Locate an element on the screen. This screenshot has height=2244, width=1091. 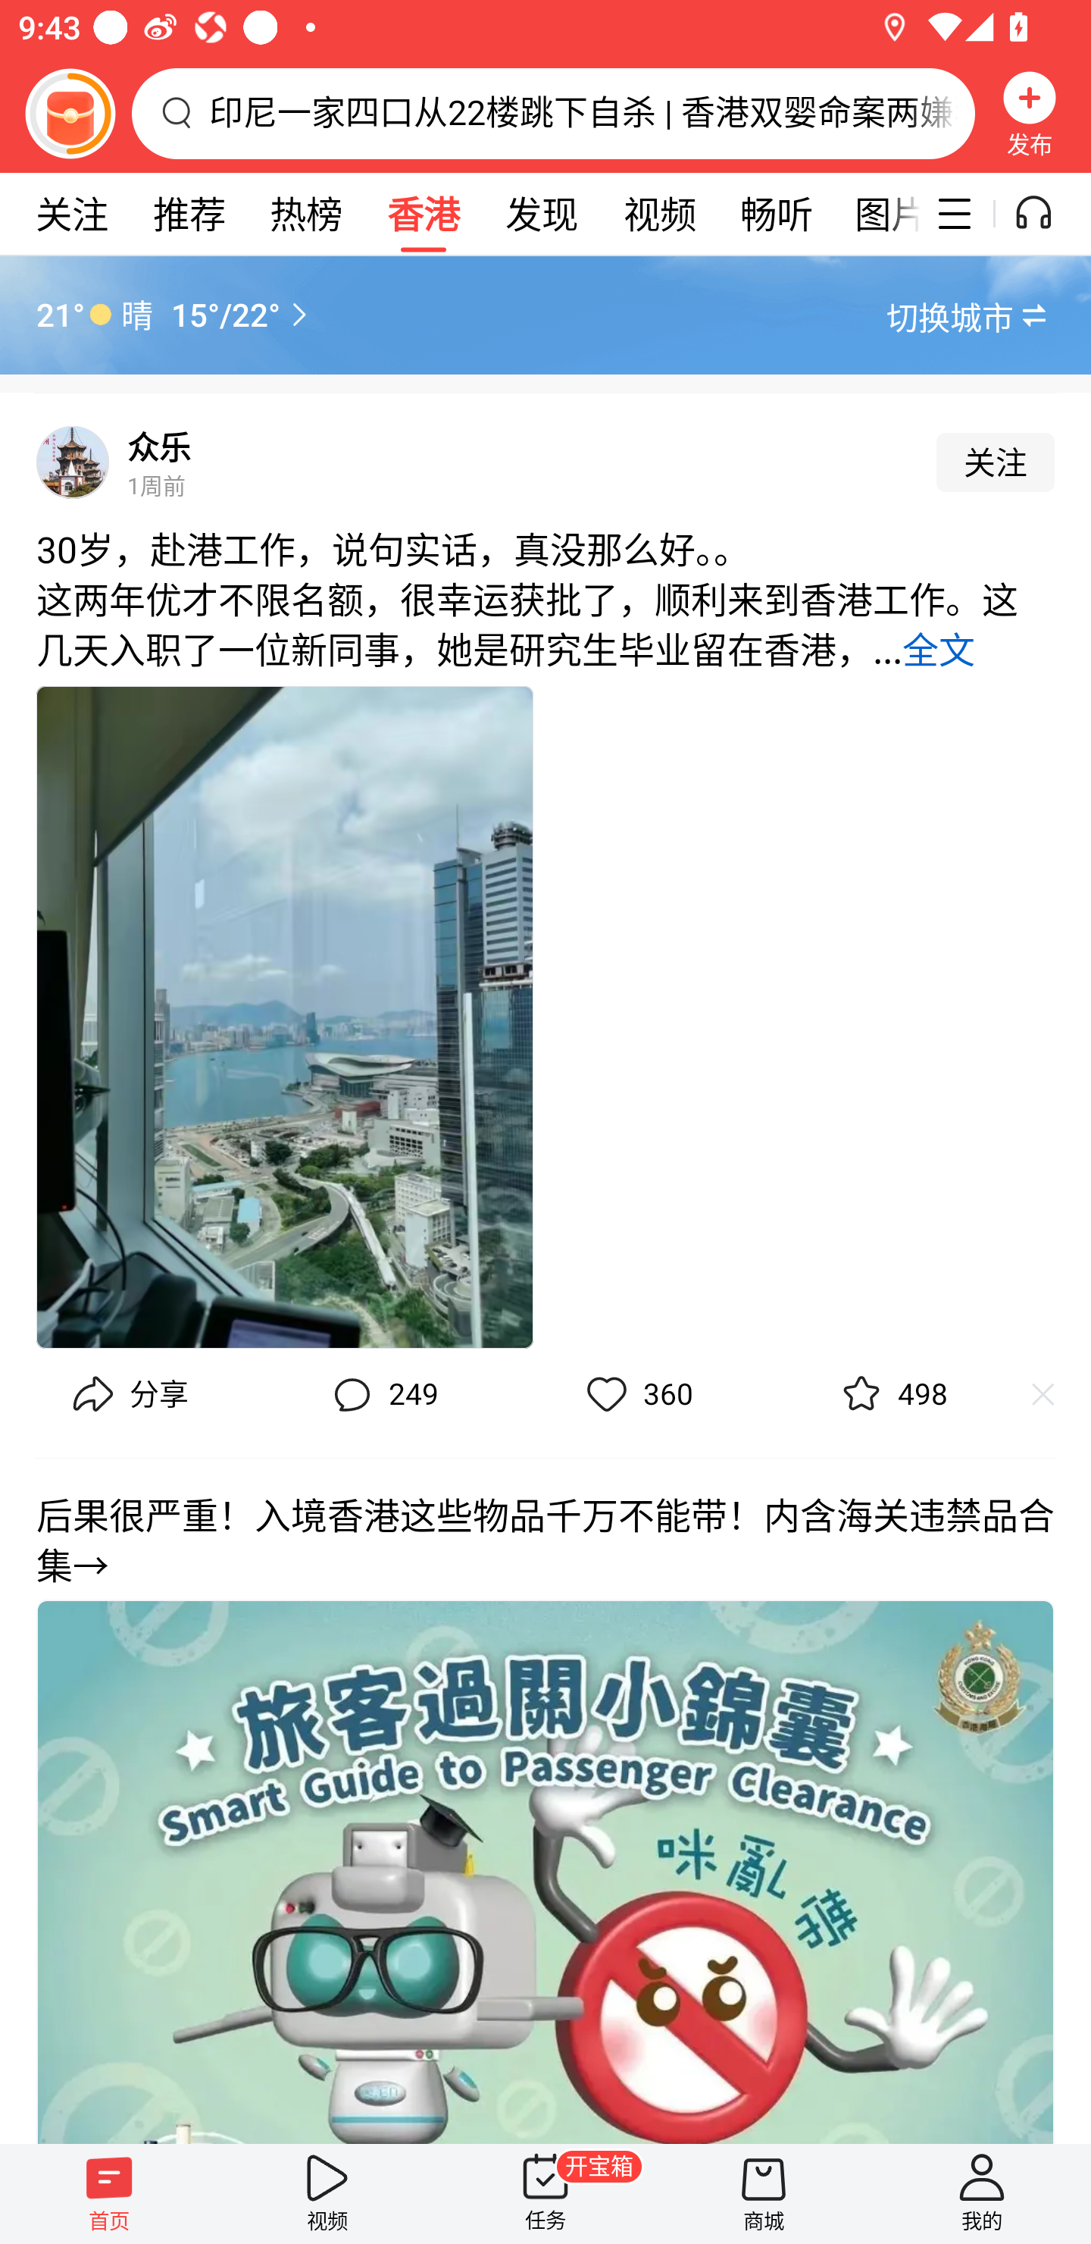
热榜 is located at coordinates (305, 214).